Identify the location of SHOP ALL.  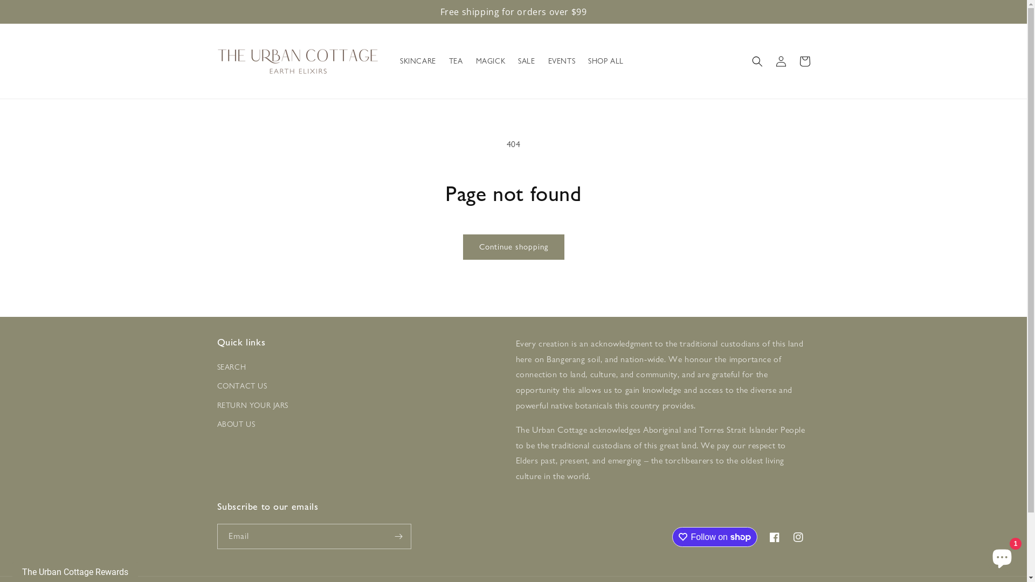
(606, 61).